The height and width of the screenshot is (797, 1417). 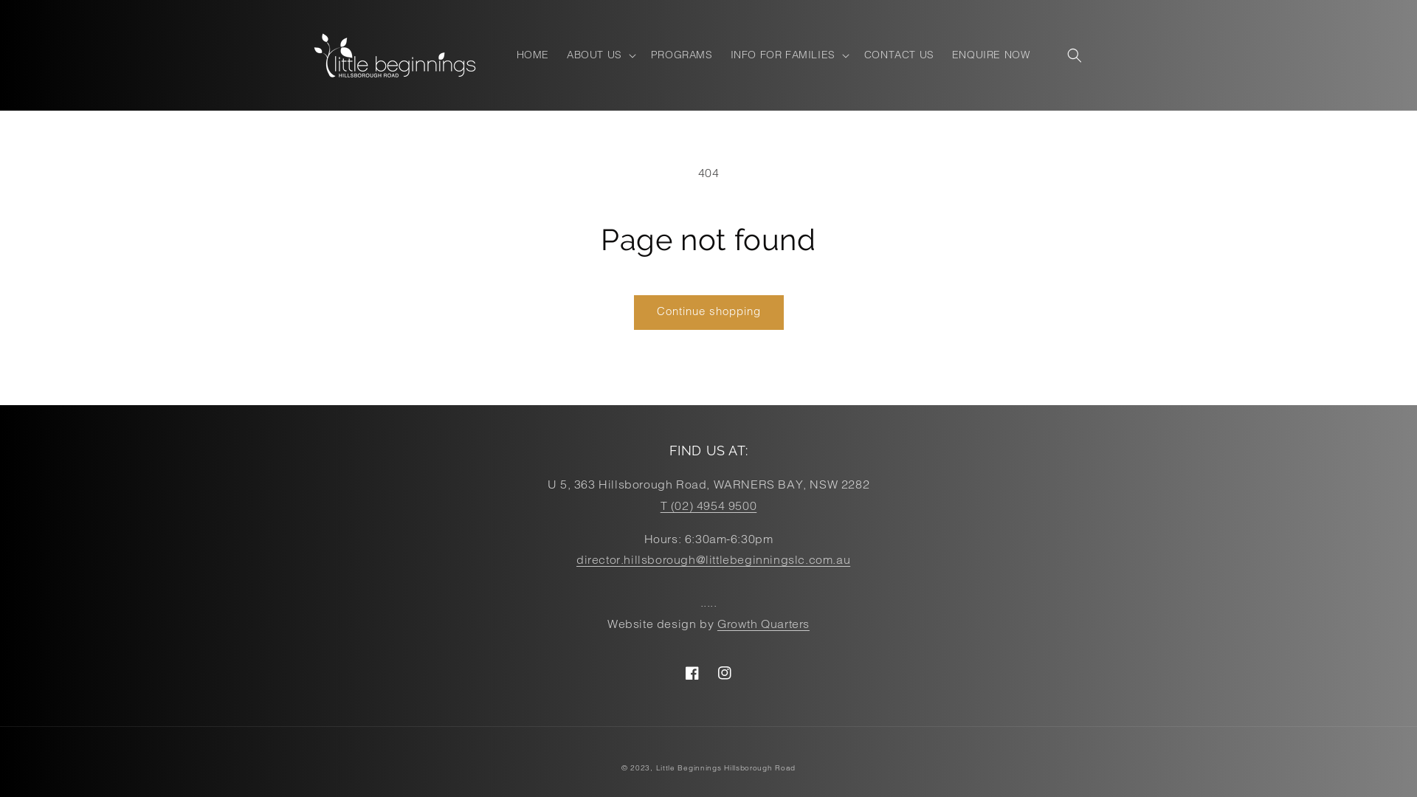 I want to click on T (02) 4954 9500, so click(x=708, y=506).